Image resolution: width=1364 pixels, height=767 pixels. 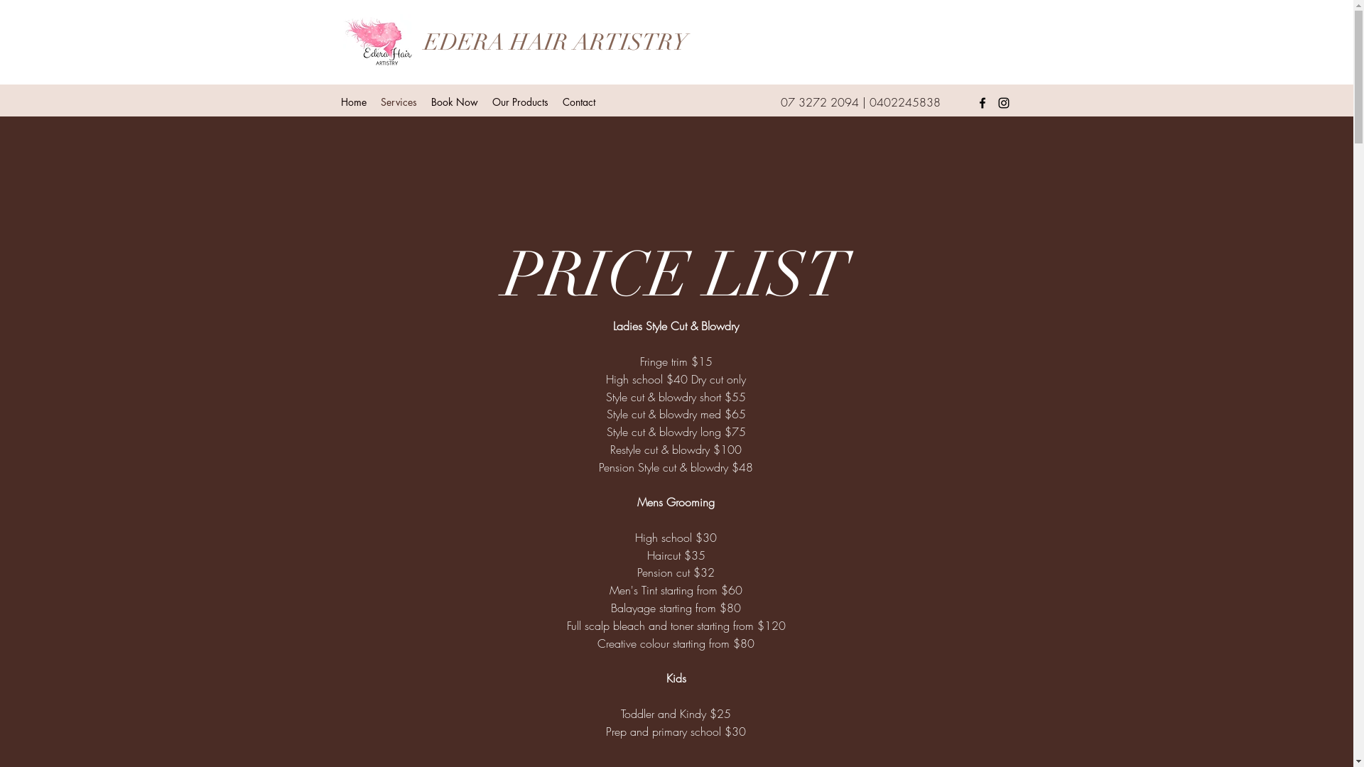 What do you see at coordinates (454, 102) in the screenshot?
I see `Book Now` at bounding box center [454, 102].